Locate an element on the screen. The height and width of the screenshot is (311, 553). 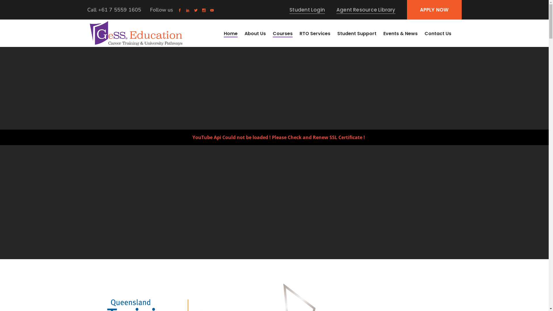
APPLY NOW is located at coordinates (434, 10).